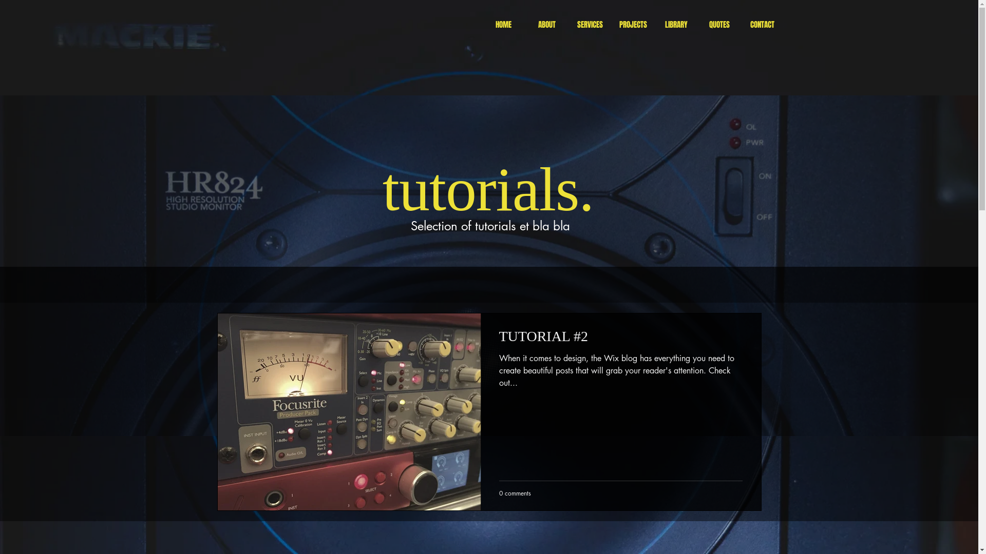  Describe the element at coordinates (621, 339) in the screenshot. I see `TUTORIAL #2` at that location.